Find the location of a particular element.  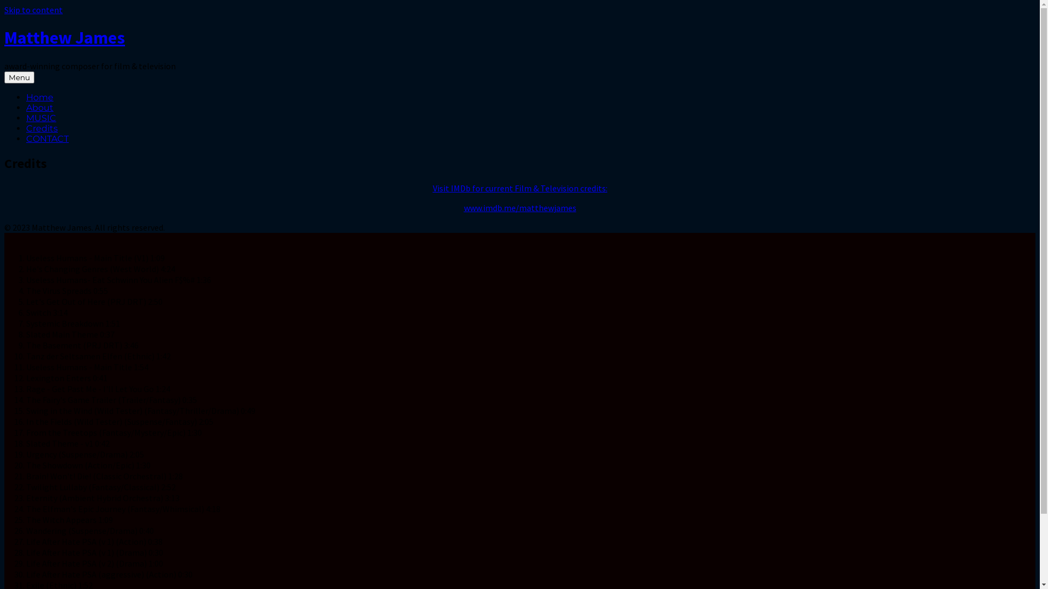

MUSIC is located at coordinates (41, 118).